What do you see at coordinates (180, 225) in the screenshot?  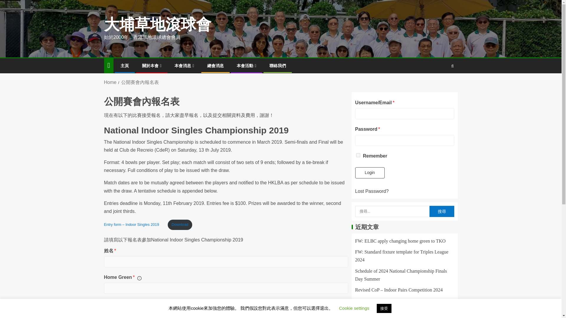 I see `Download` at bounding box center [180, 225].